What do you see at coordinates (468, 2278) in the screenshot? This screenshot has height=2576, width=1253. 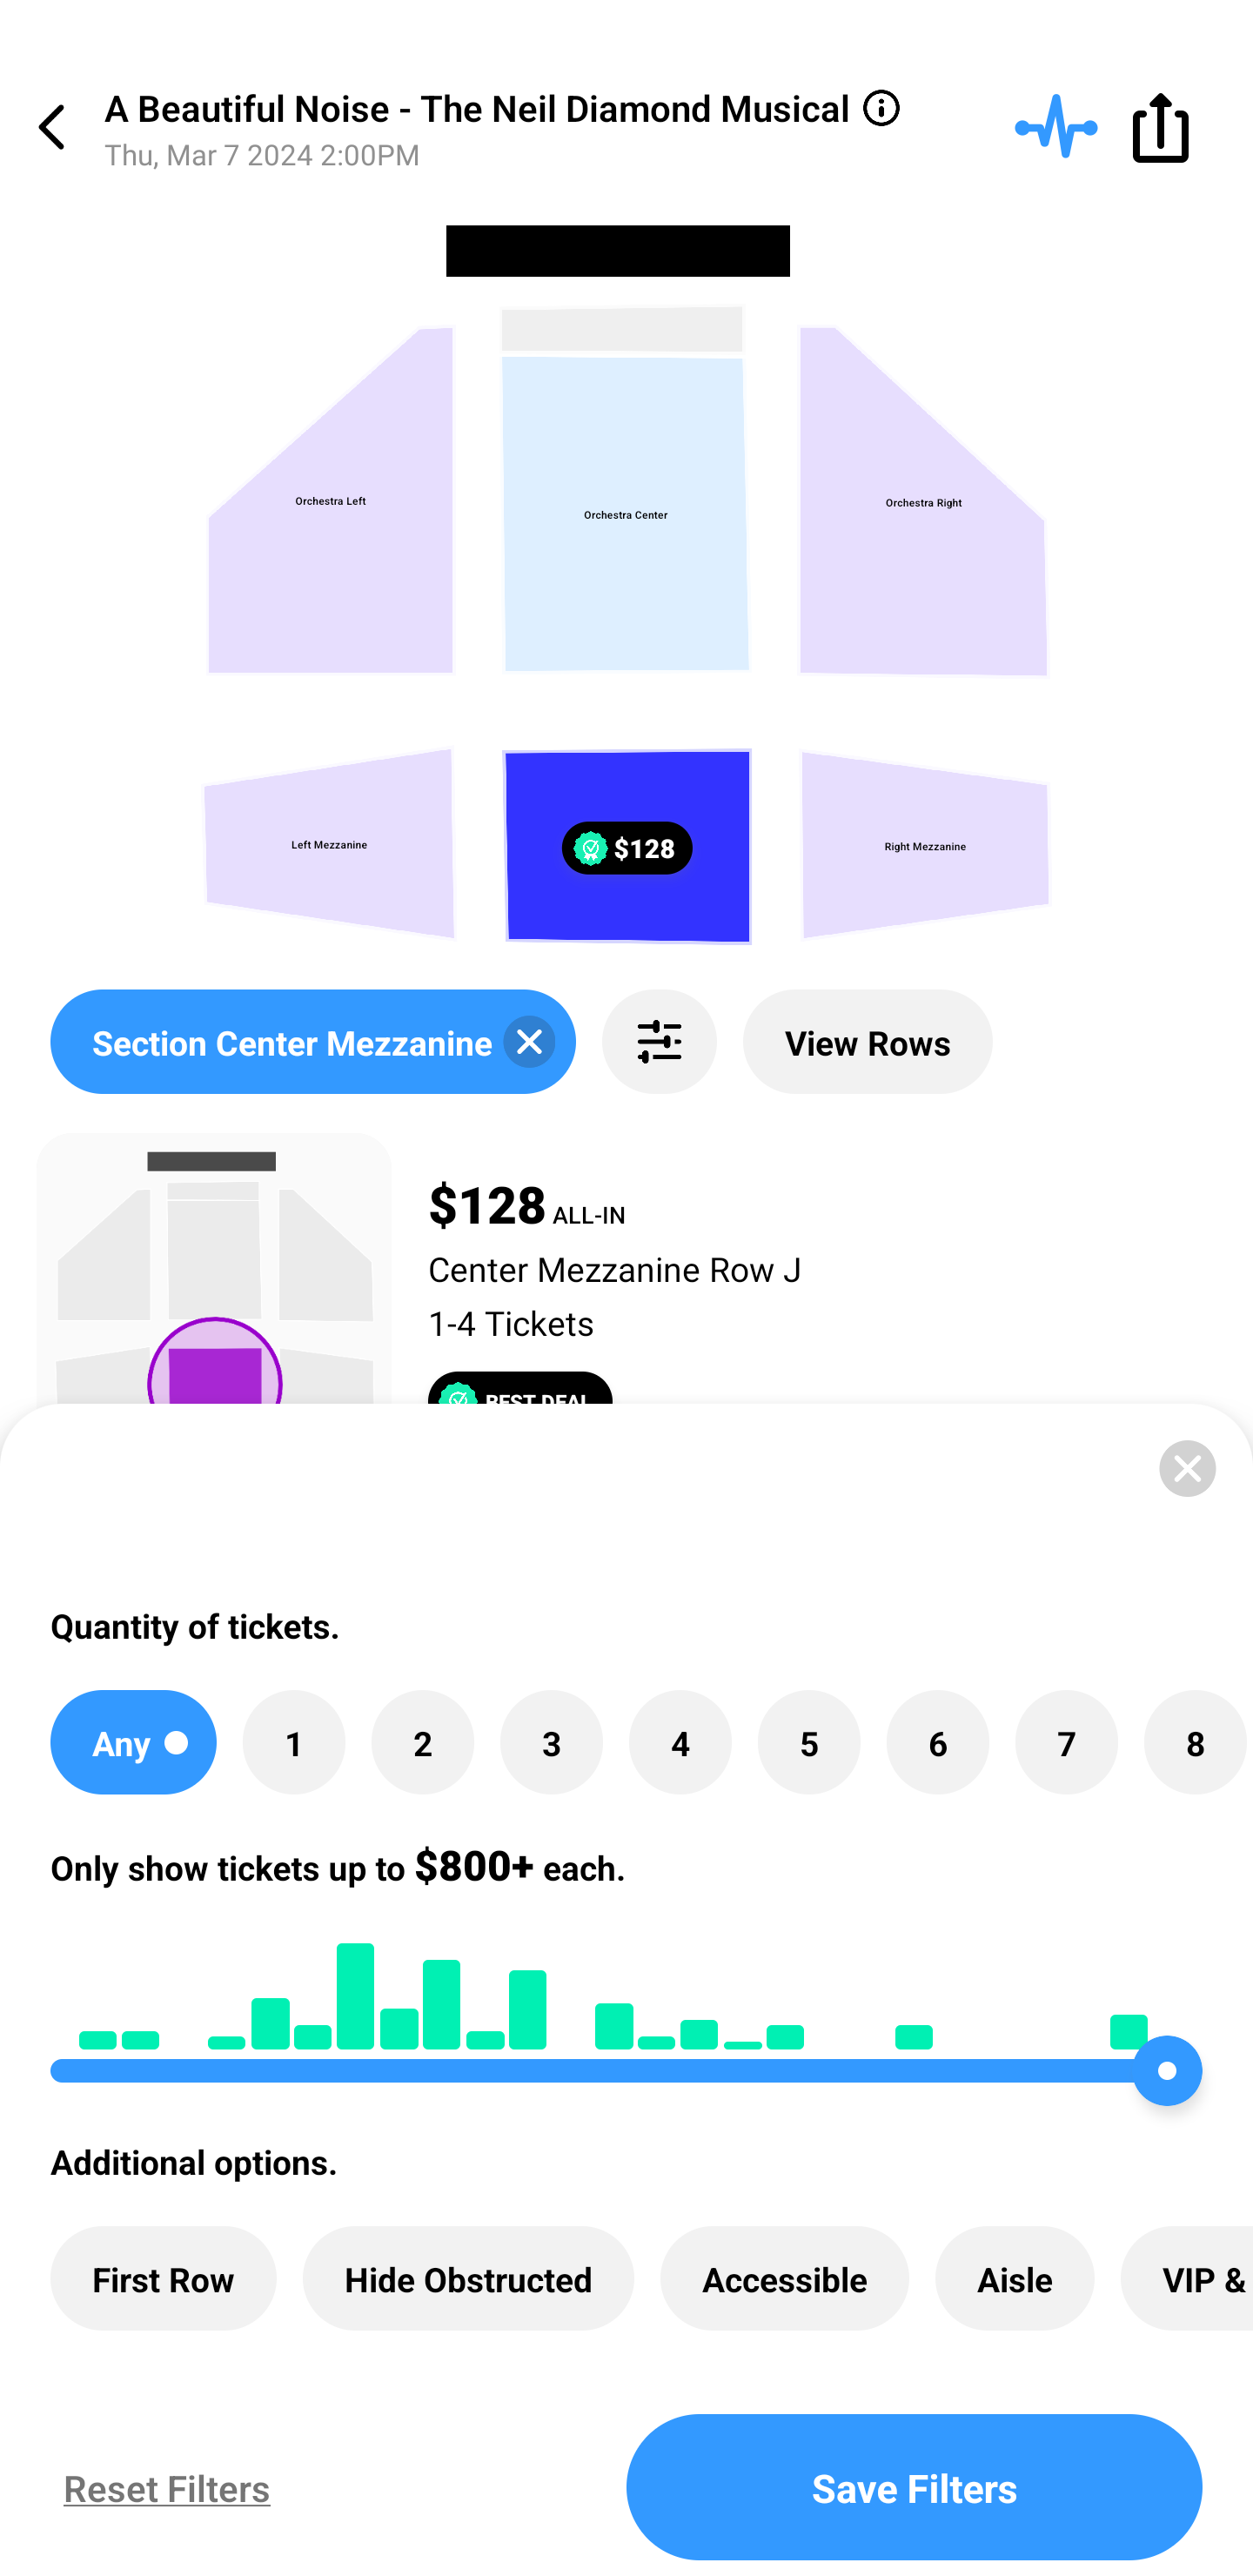 I see `Hide Obstructed` at bounding box center [468, 2278].